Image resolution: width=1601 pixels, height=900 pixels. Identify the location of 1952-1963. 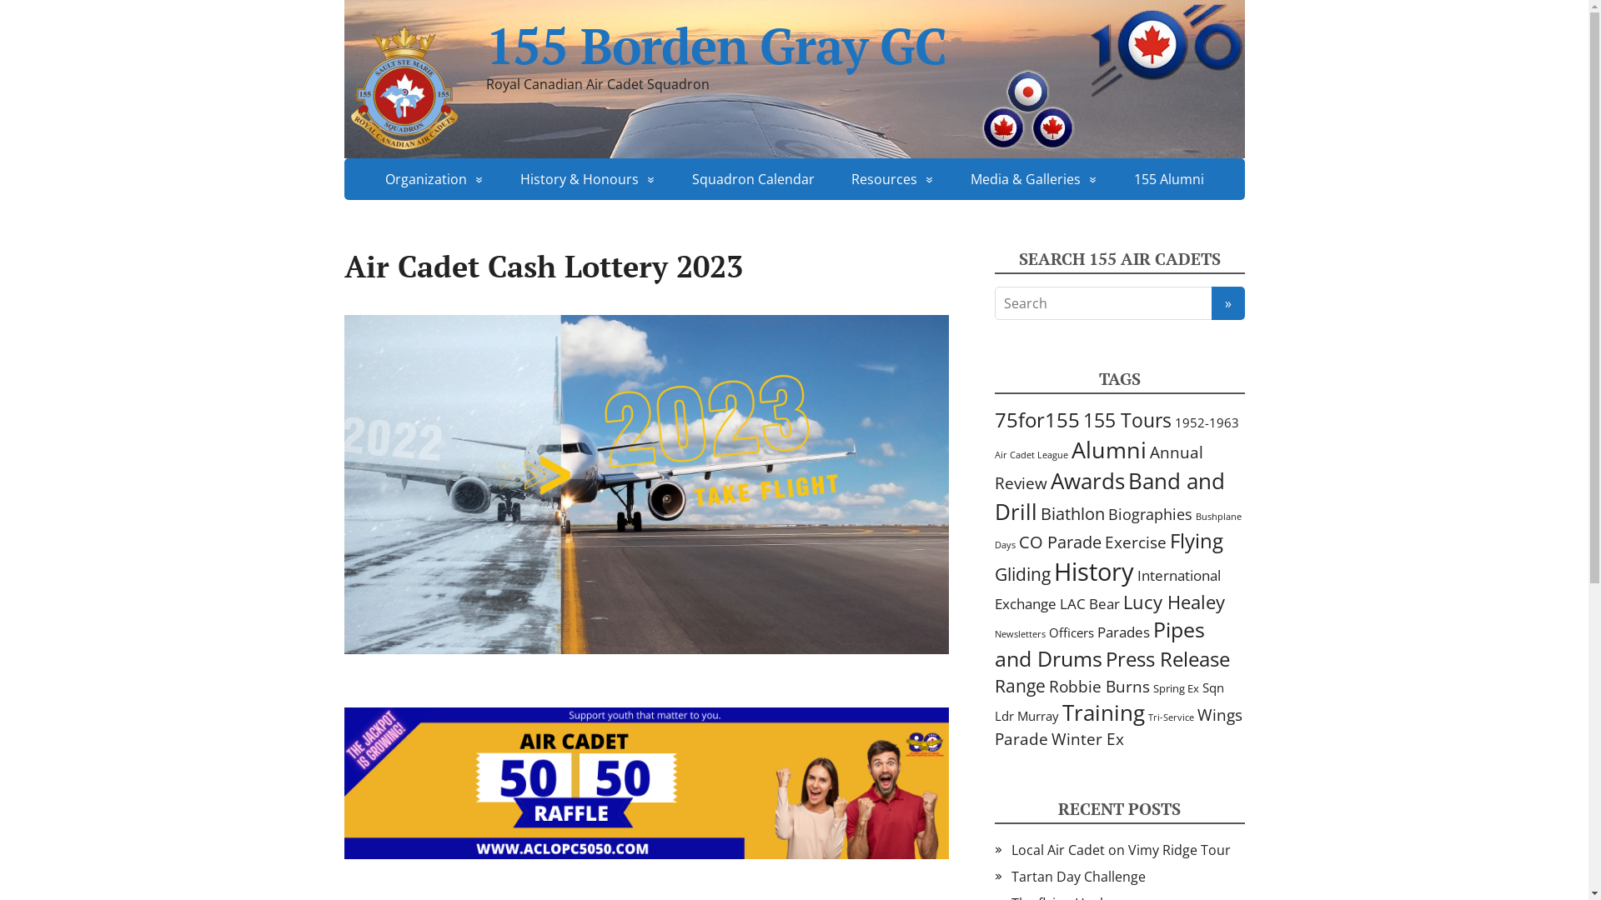
(1206, 422).